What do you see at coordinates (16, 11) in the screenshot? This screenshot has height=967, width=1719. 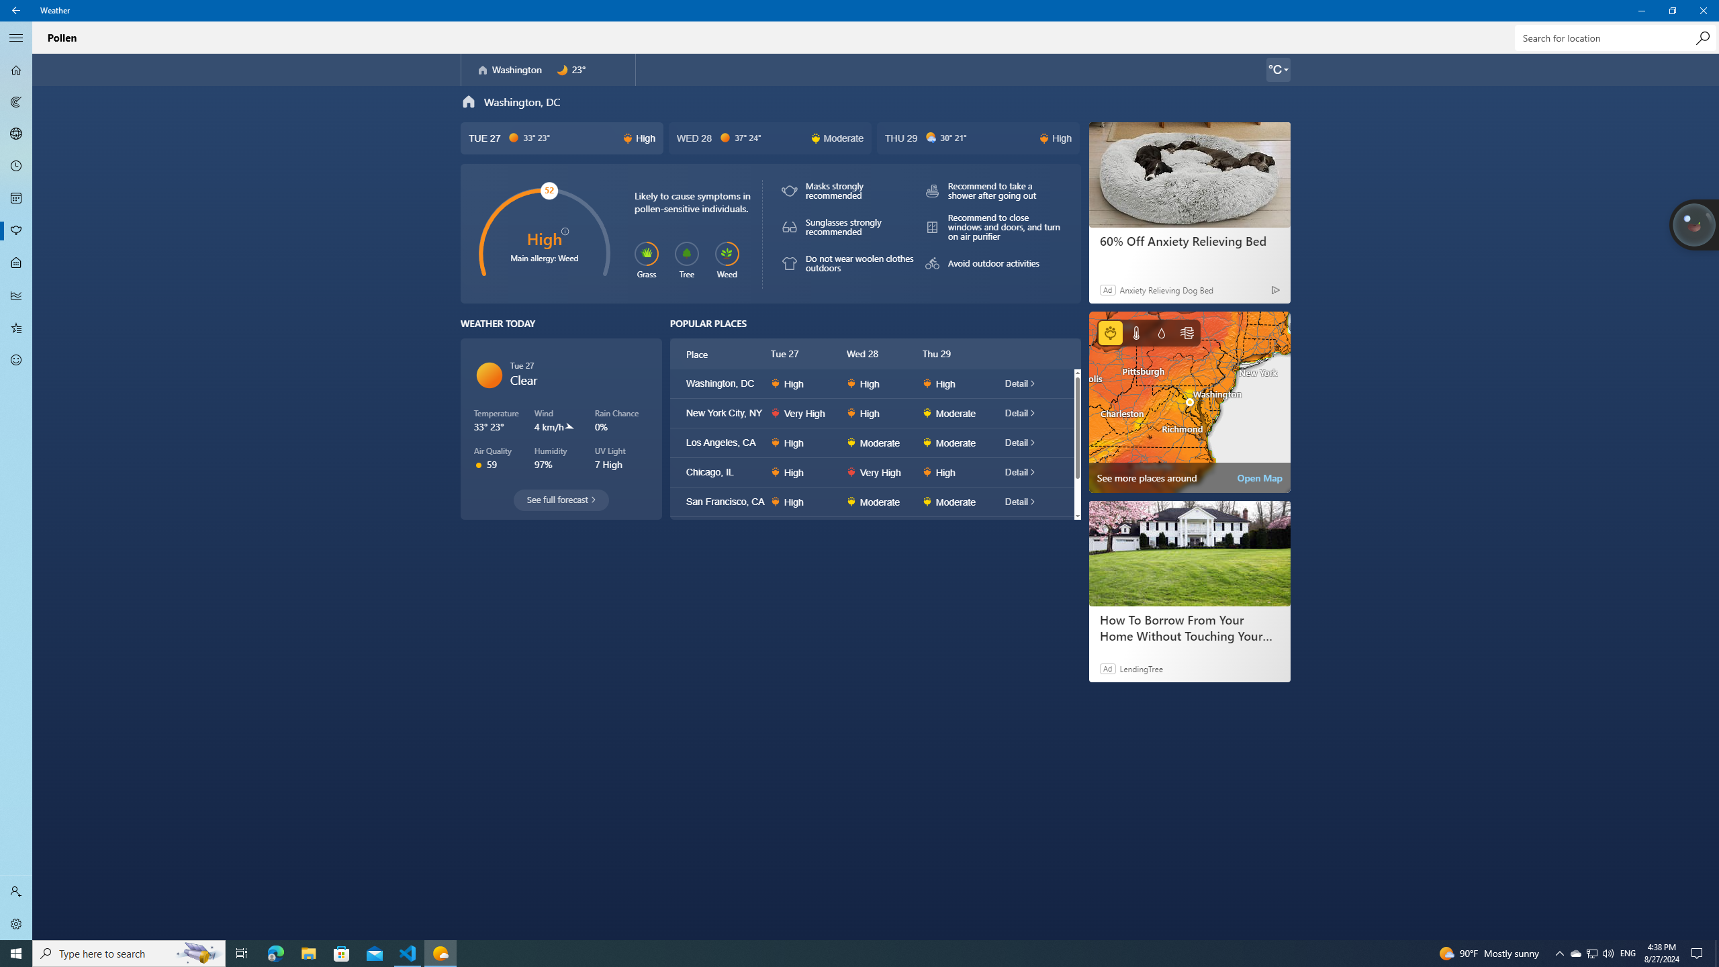 I see `Back` at bounding box center [16, 11].